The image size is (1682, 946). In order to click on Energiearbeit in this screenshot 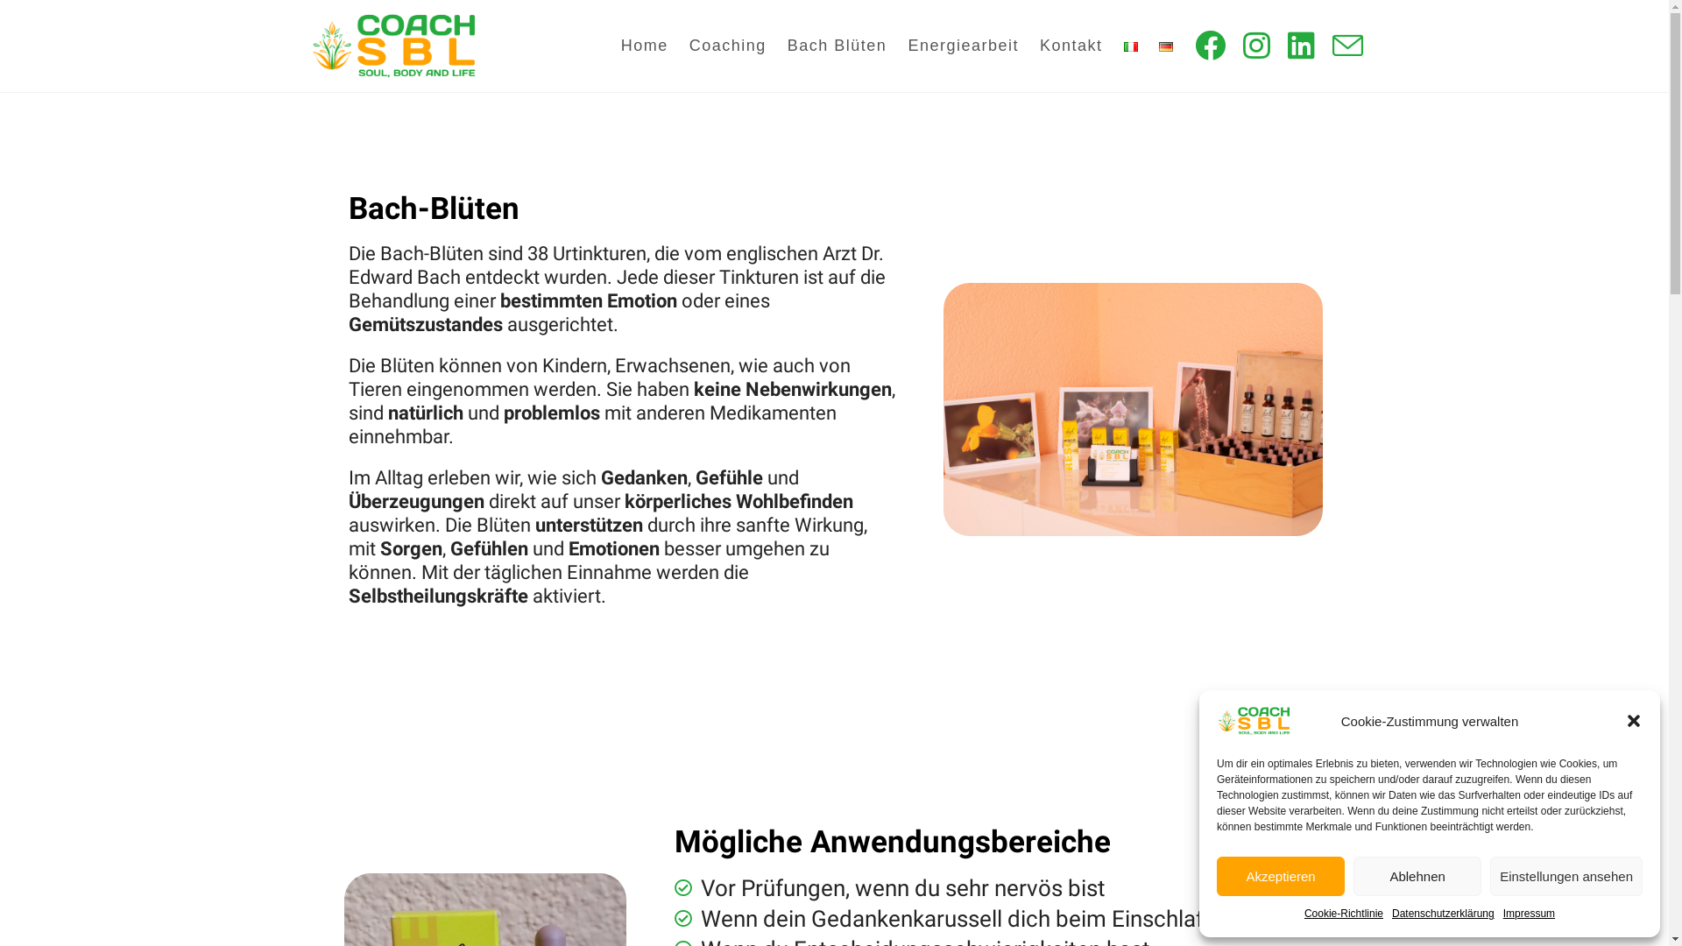, I will do `click(964, 46)`.